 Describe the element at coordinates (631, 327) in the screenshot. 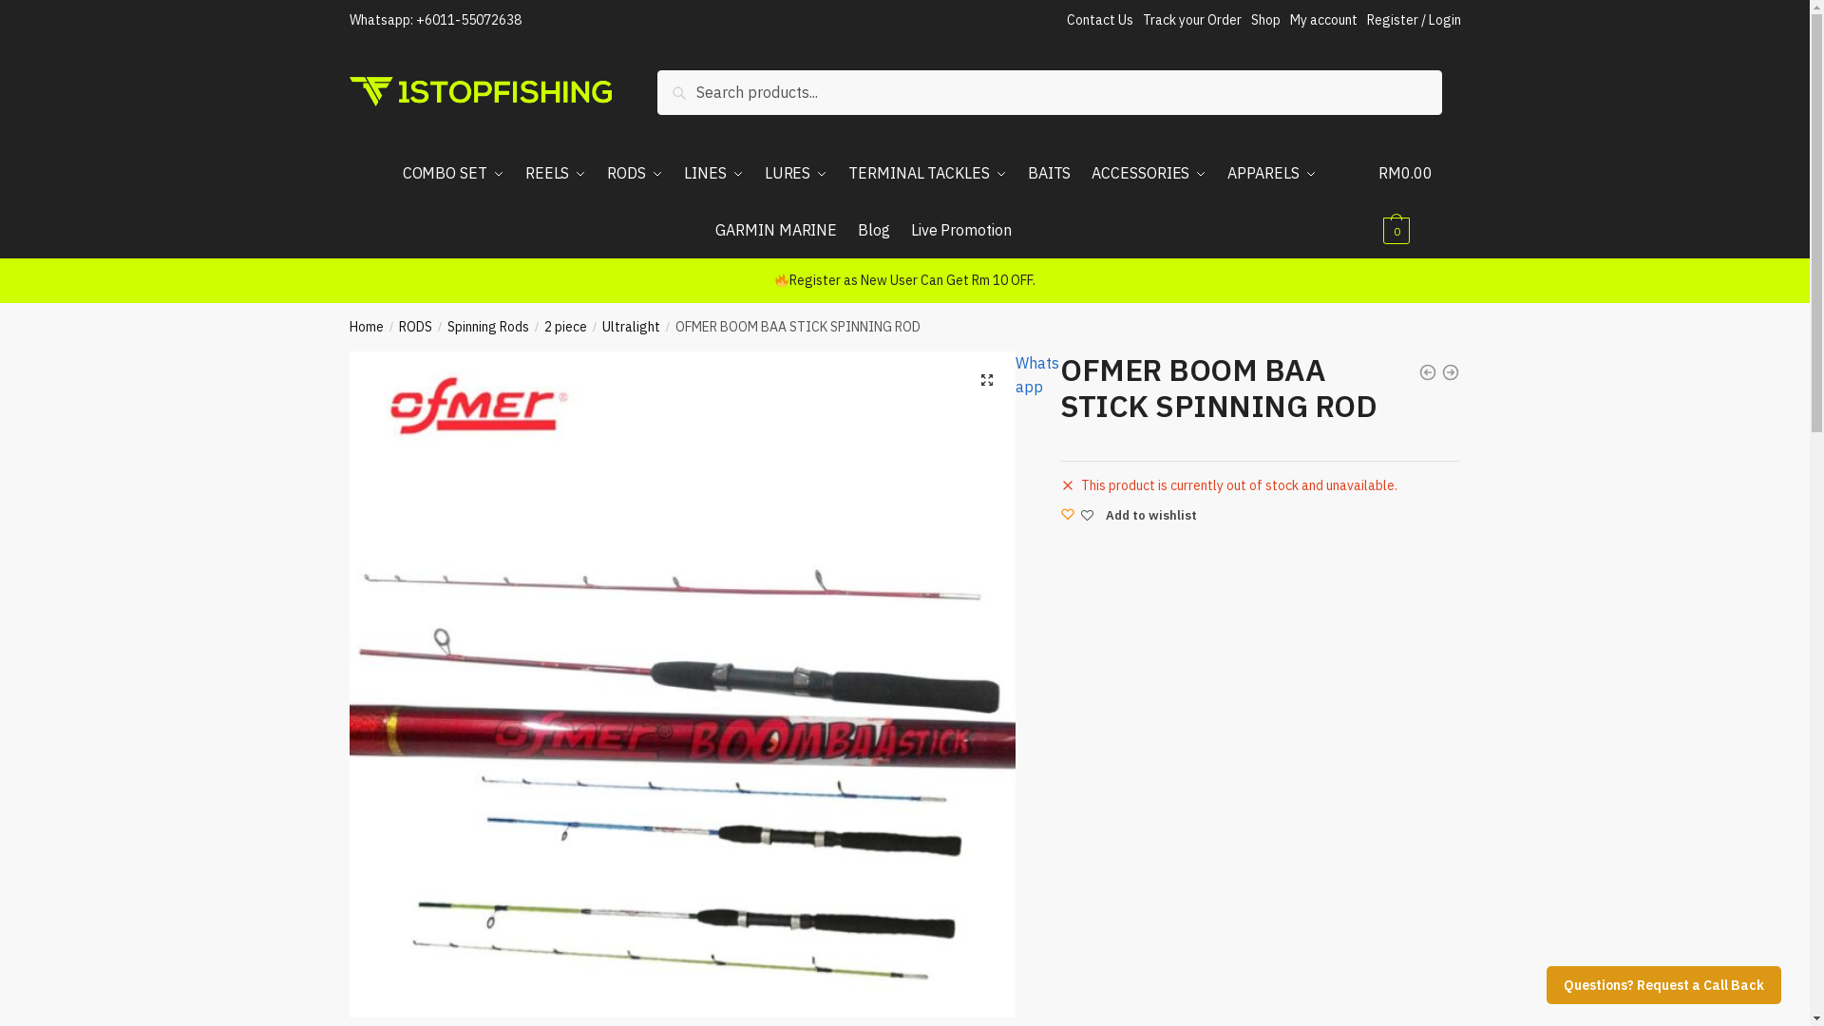

I see `Ultralight` at that location.